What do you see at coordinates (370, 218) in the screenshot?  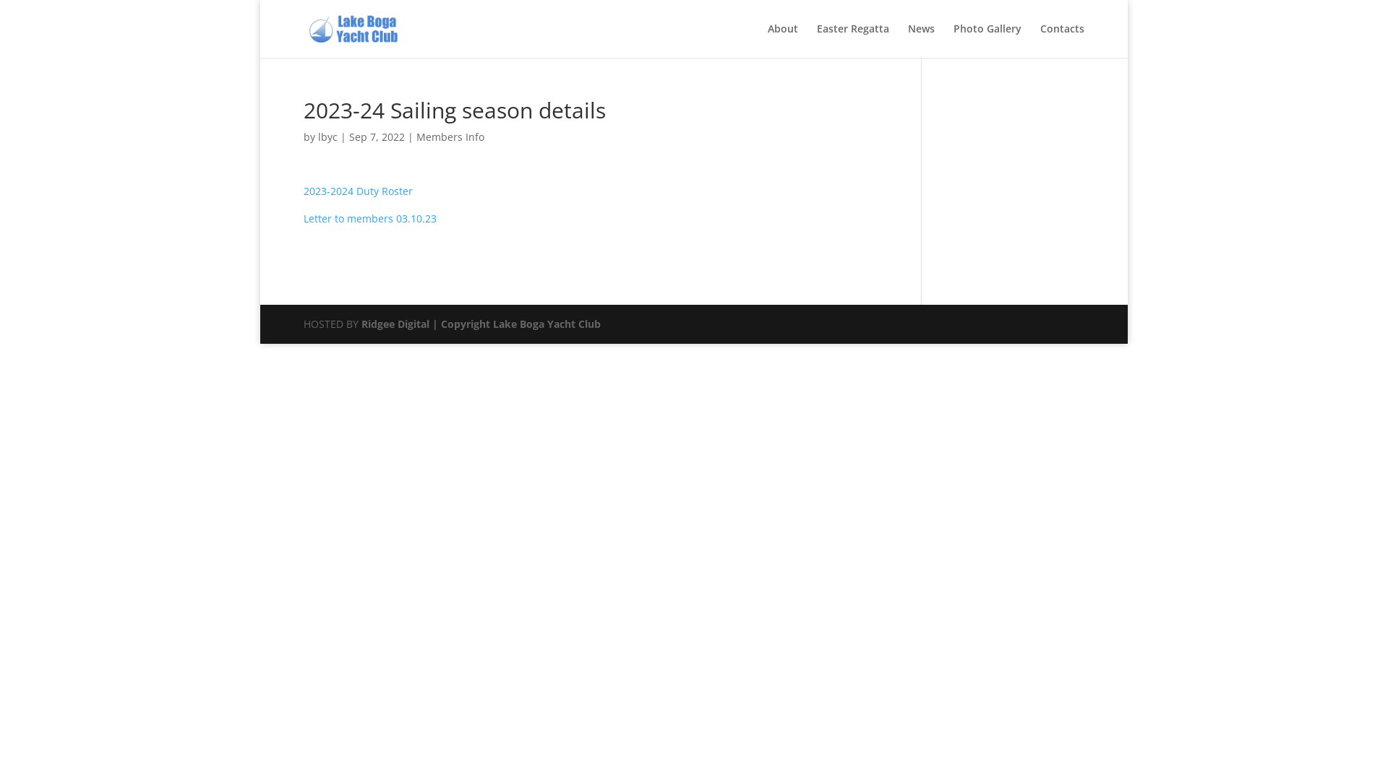 I see `Letter to members 03.10.23` at bounding box center [370, 218].